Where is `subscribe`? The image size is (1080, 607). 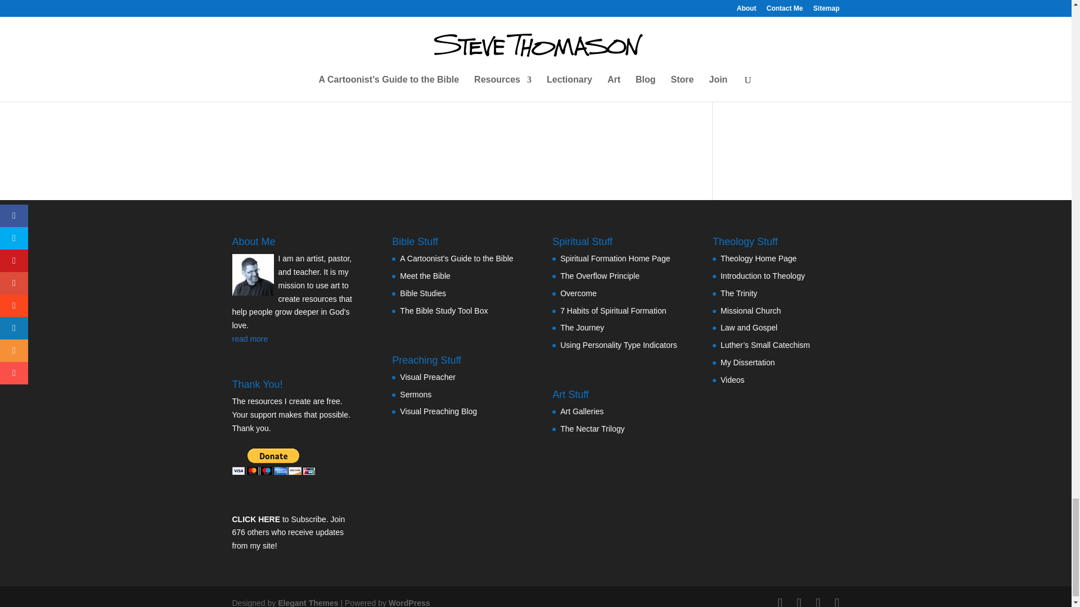
subscribe is located at coordinates (237, 7).